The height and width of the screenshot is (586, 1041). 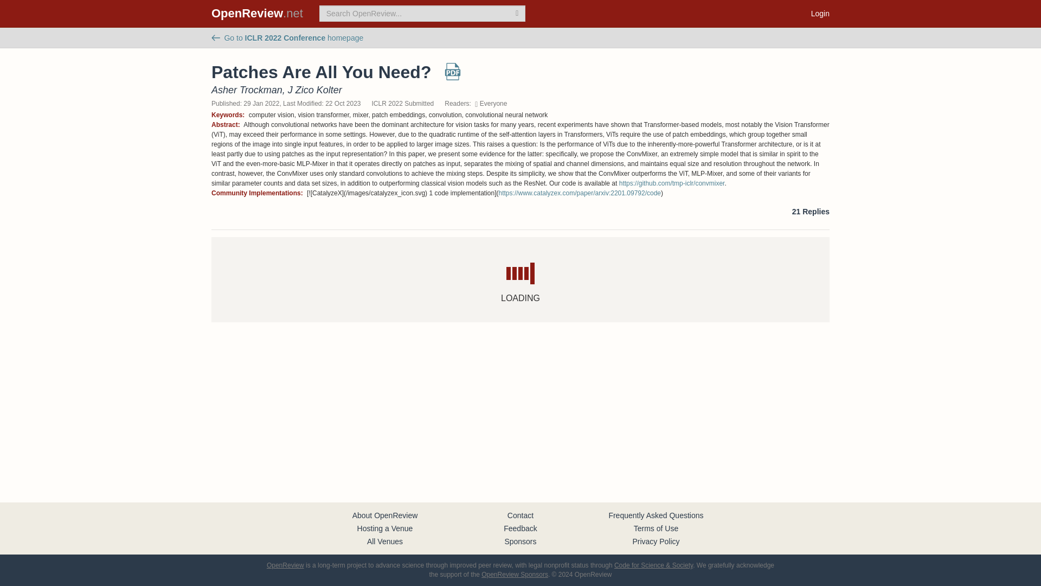 What do you see at coordinates (520, 515) in the screenshot?
I see `Contact` at bounding box center [520, 515].